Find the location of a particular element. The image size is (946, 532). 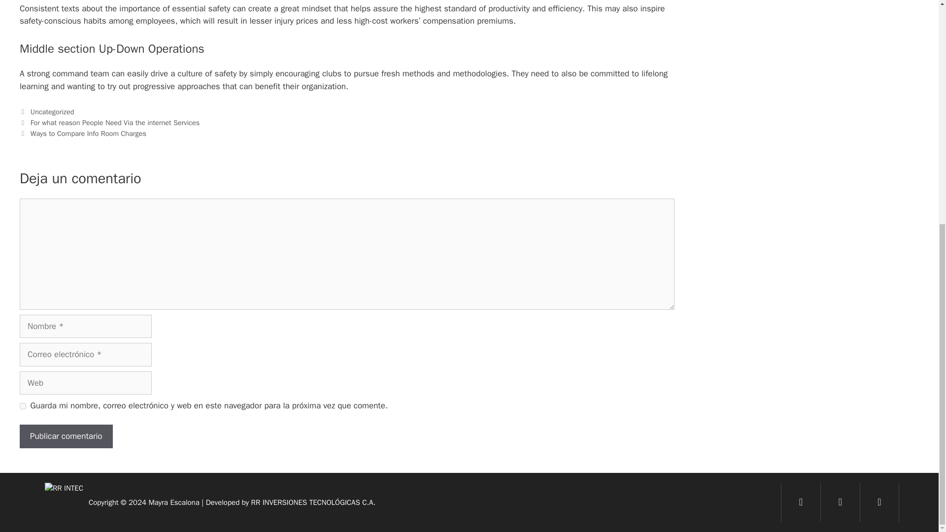

yes is located at coordinates (23, 406).